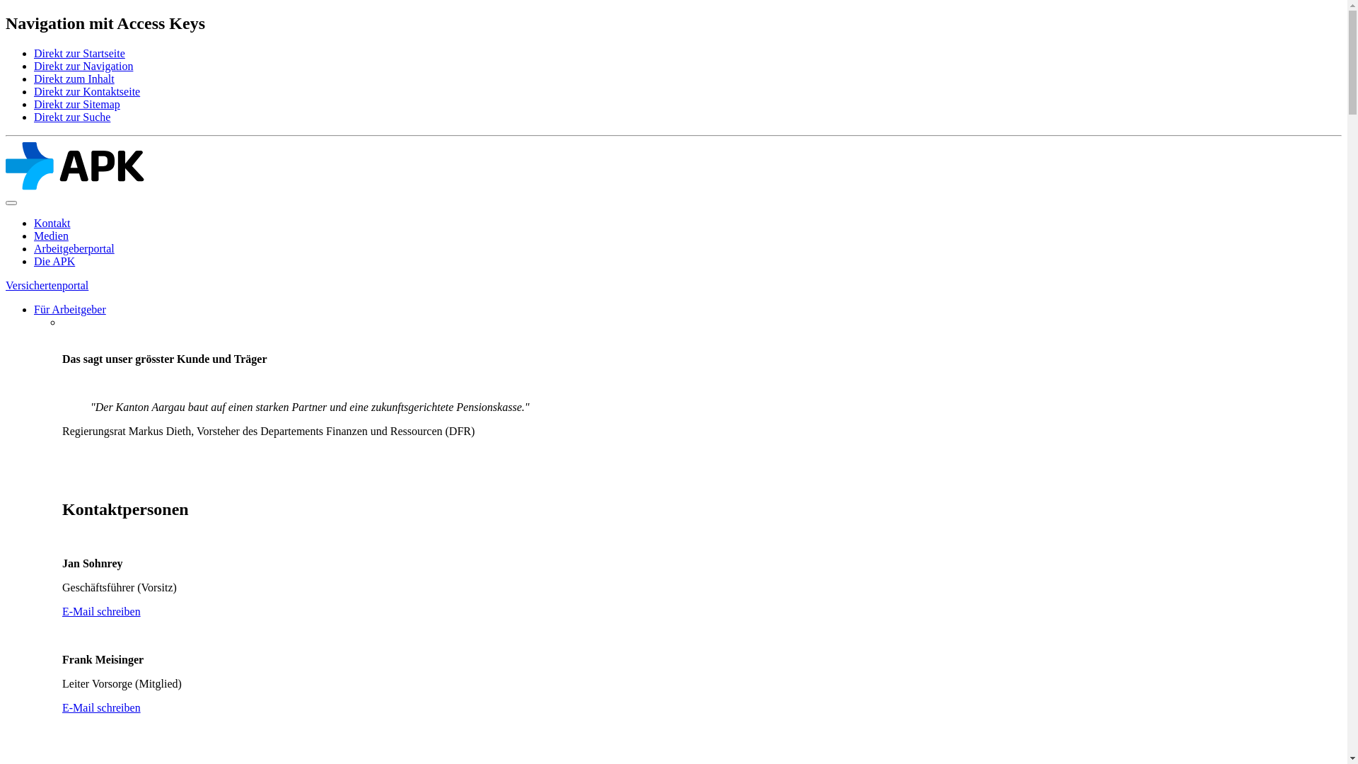 This screenshot has width=1358, height=764. What do you see at coordinates (51, 236) in the screenshot?
I see `Medien` at bounding box center [51, 236].